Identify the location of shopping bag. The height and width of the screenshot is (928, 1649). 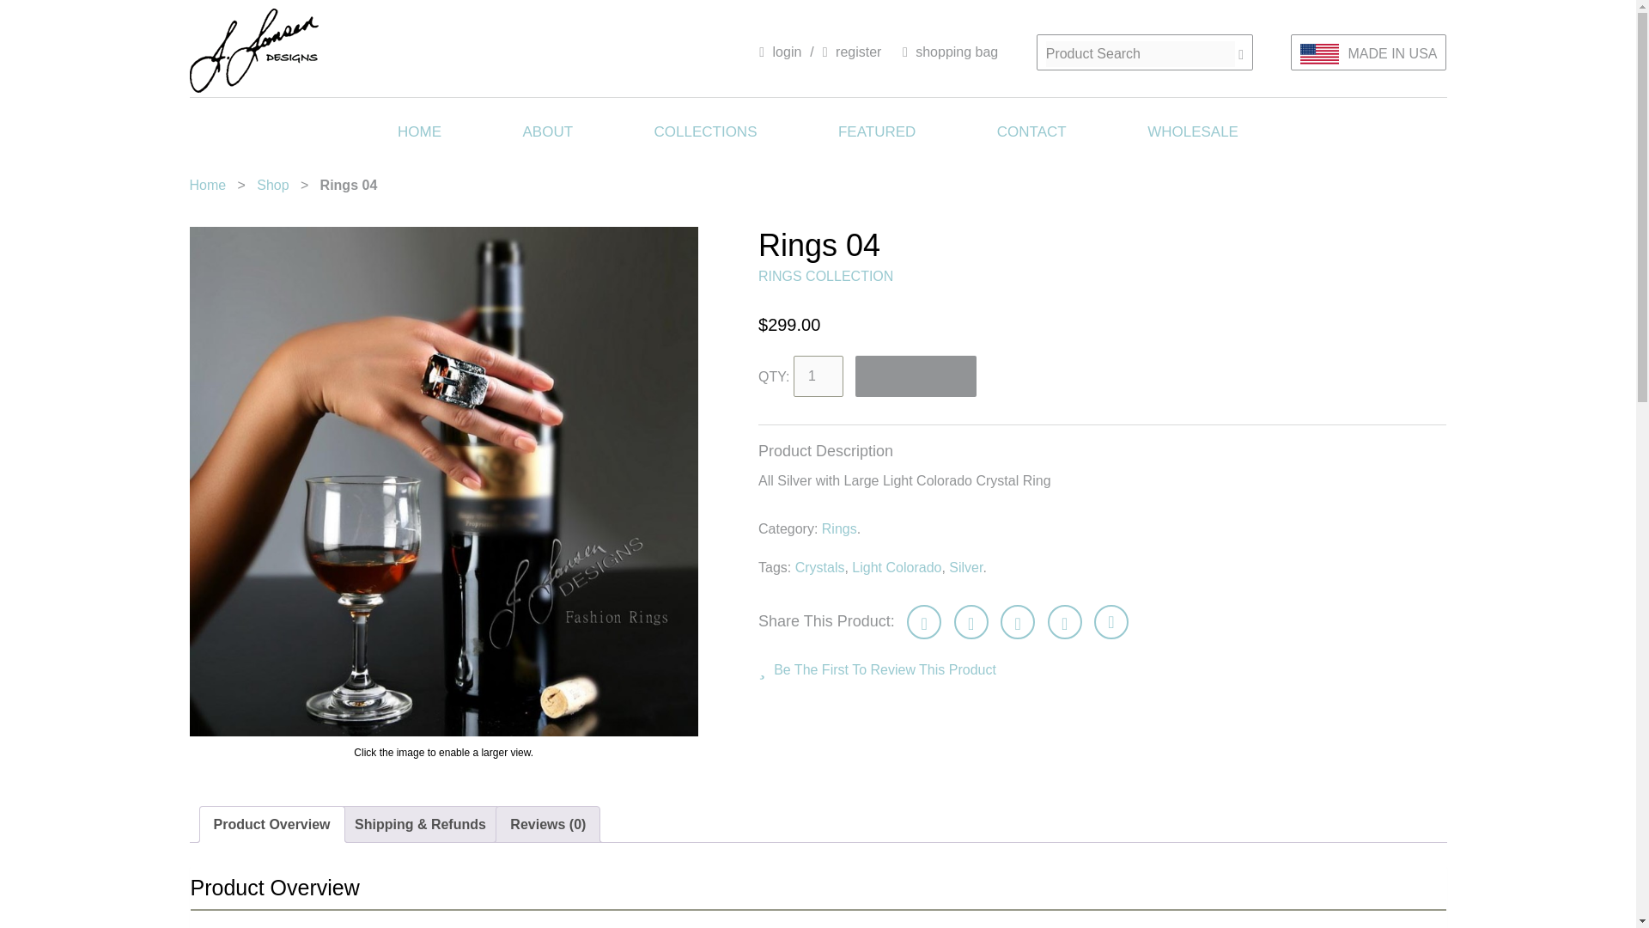
(950, 52).